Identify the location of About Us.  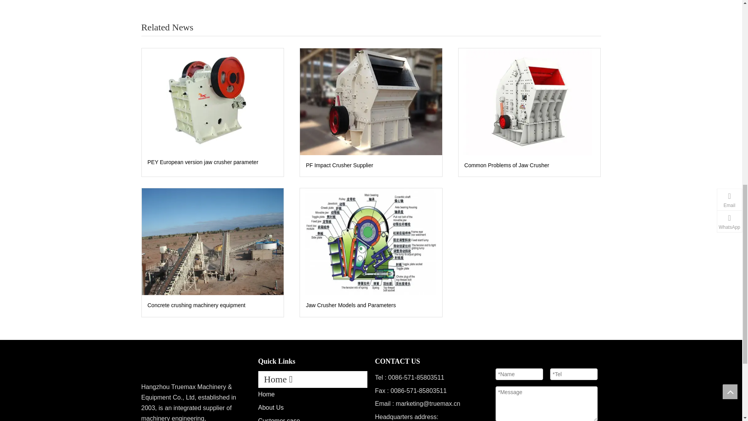
(270, 407).